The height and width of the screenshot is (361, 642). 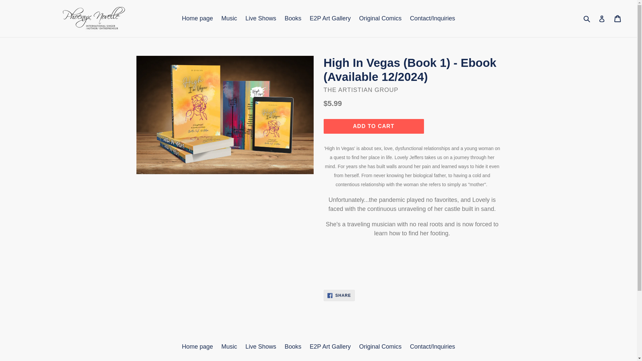 What do you see at coordinates (380, 18) in the screenshot?
I see `Original Comics` at bounding box center [380, 18].